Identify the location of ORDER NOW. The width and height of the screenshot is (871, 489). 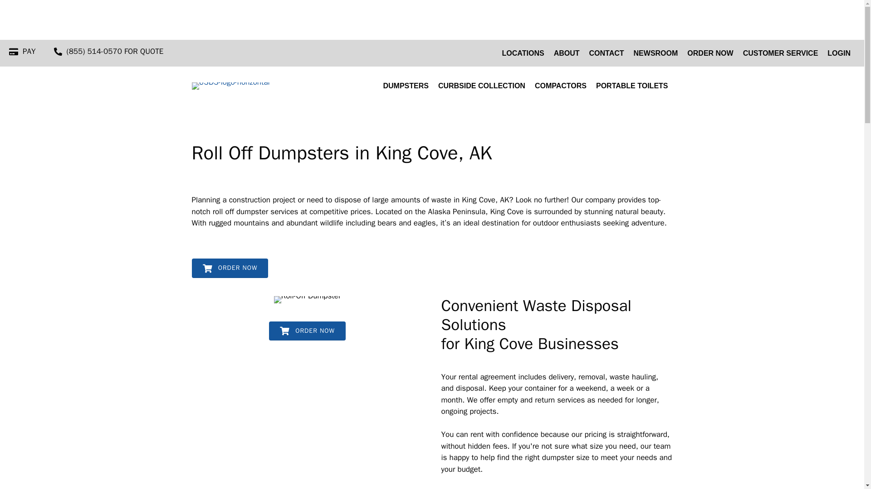
(230, 268).